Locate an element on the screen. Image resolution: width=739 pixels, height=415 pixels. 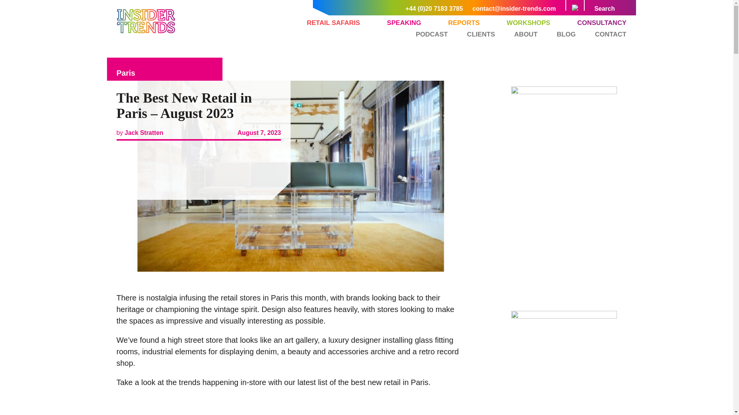
BLOG is located at coordinates (566, 34).